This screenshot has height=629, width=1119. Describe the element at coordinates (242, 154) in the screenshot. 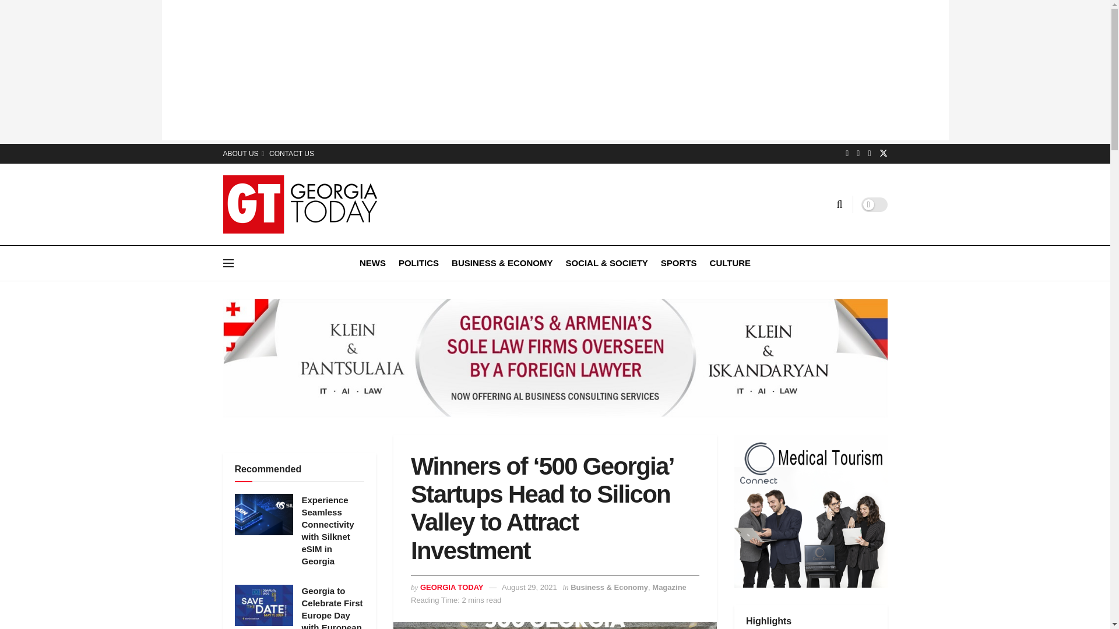

I see `ABOUT US` at that location.